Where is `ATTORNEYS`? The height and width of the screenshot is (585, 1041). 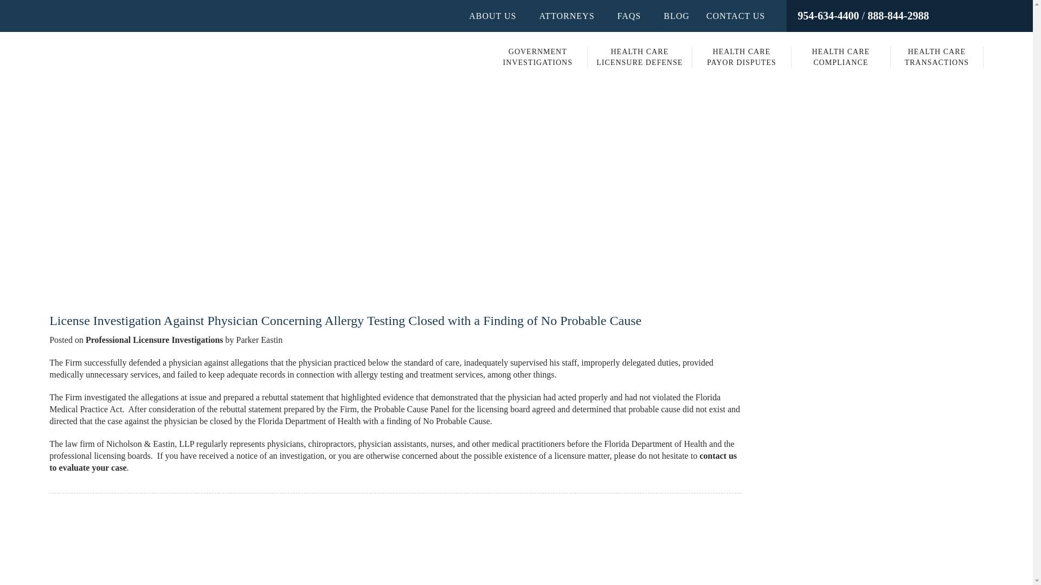
ATTORNEYS is located at coordinates (937, 57).